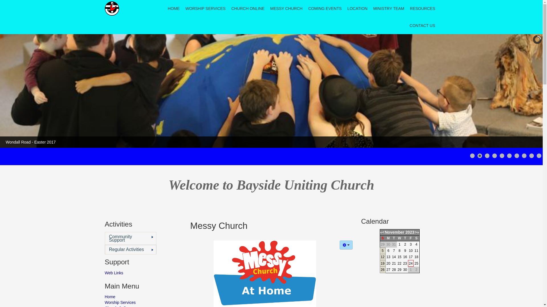 Image resolution: width=547 pixels, height=307 pixels. I want to click on 16, so click(405, 257).